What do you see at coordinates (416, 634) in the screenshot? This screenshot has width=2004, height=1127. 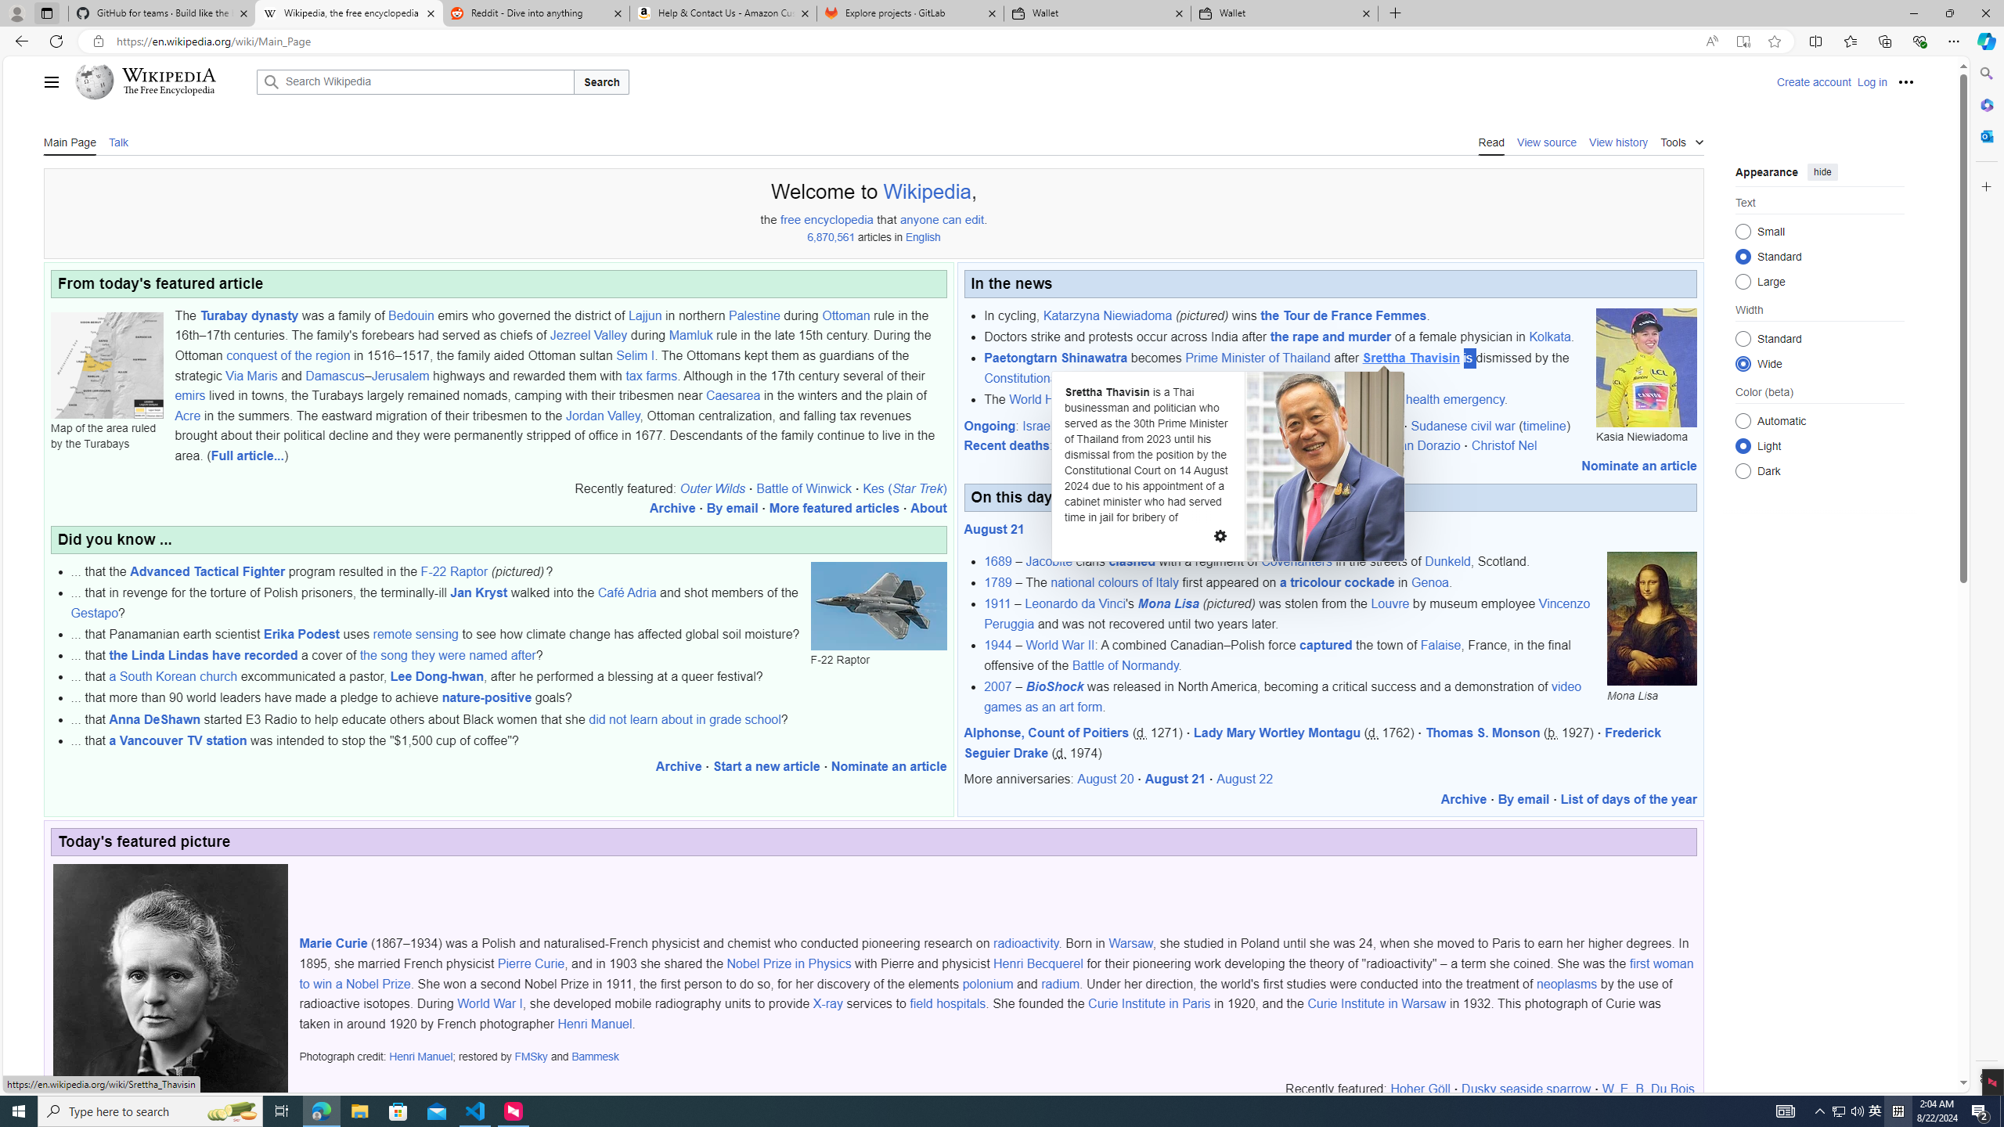 I see `remote sensing` at bounding box center [416, 634].